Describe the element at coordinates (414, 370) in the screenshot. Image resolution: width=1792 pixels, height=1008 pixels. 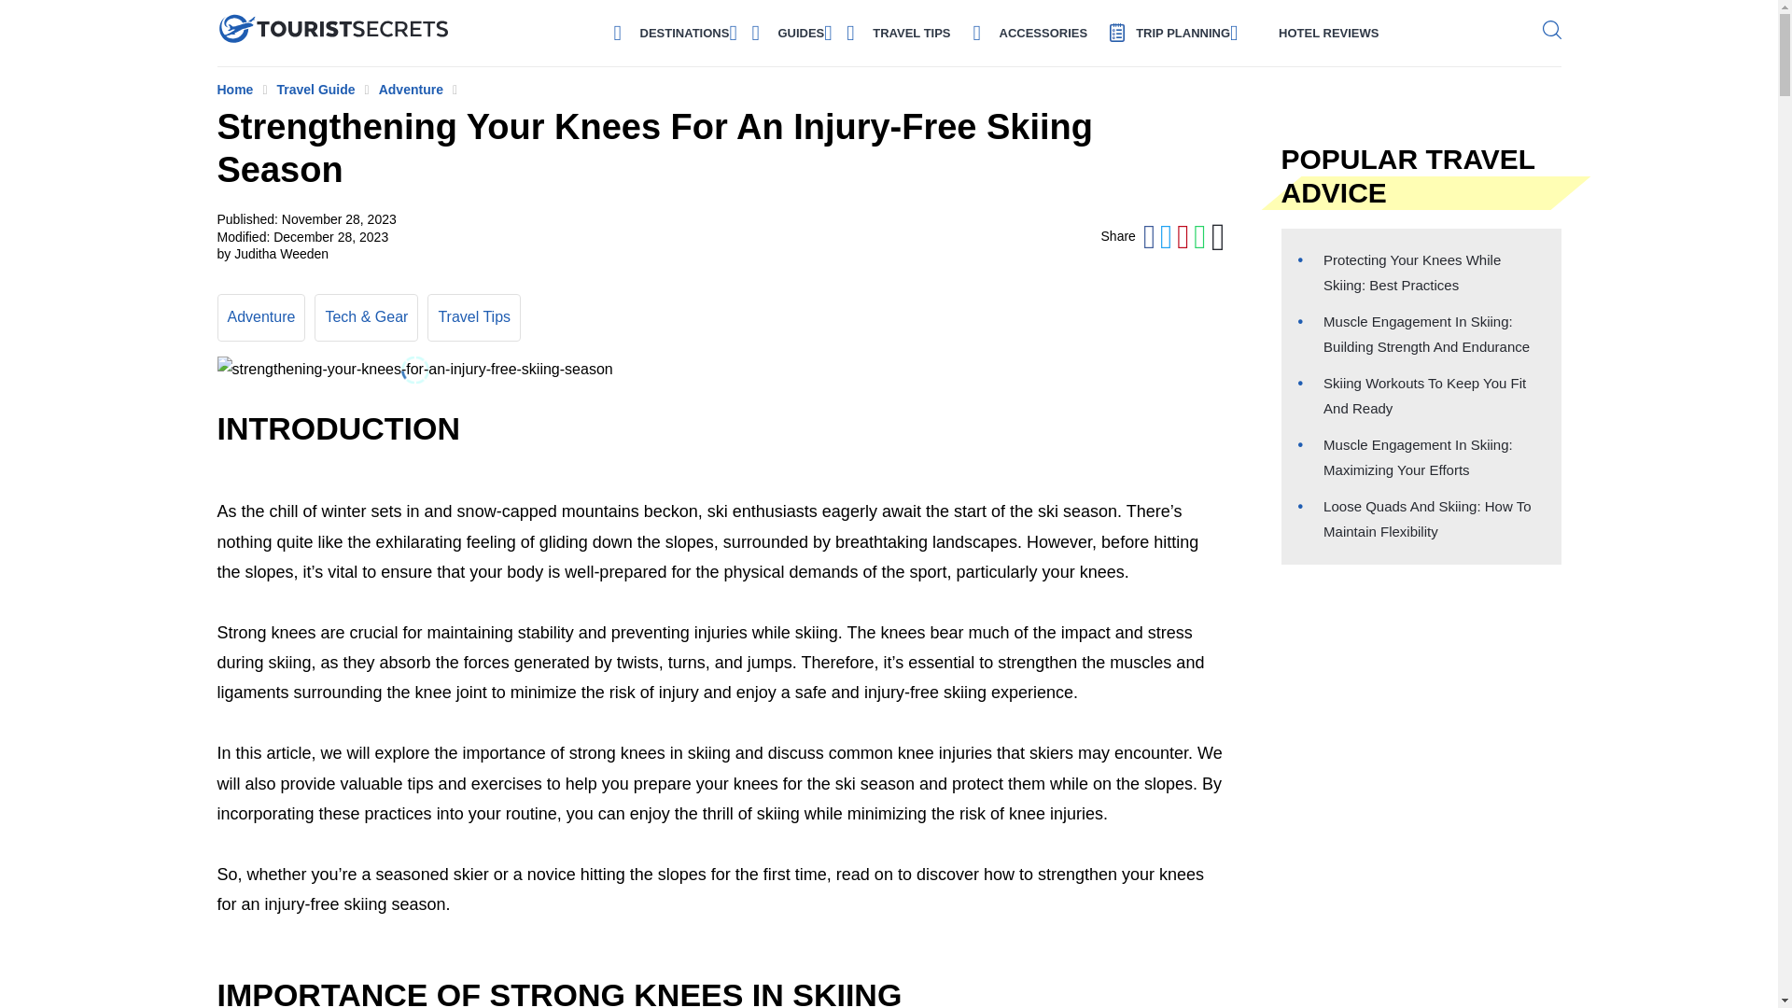
I see `Strengthening-Your-Knees-For-An-Injury-Free-Skiing-Season` at that location.